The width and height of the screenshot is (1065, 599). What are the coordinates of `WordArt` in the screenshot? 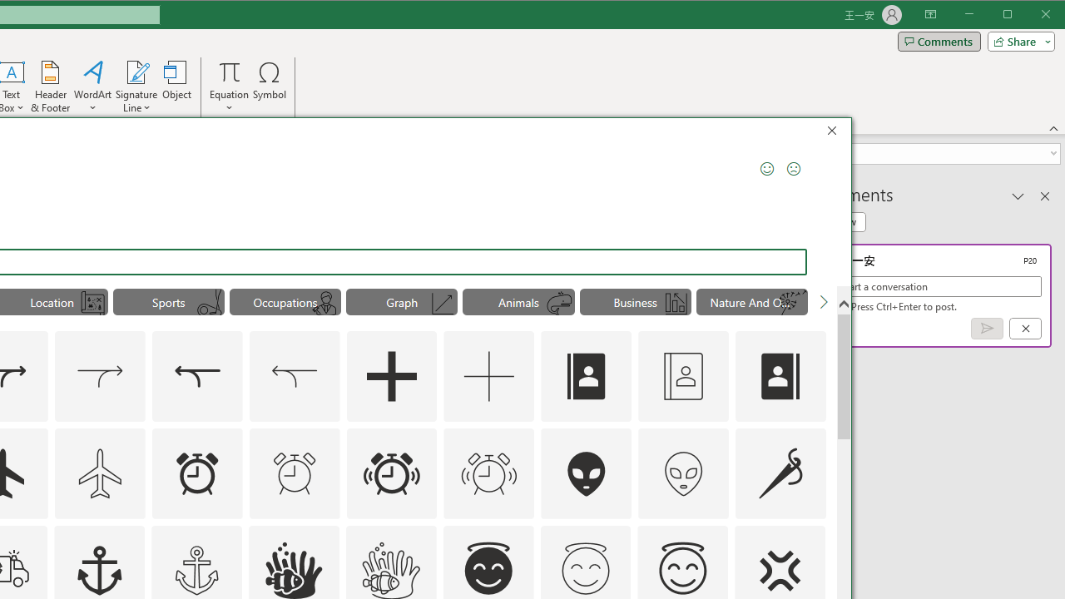 It's located at (93, 87).